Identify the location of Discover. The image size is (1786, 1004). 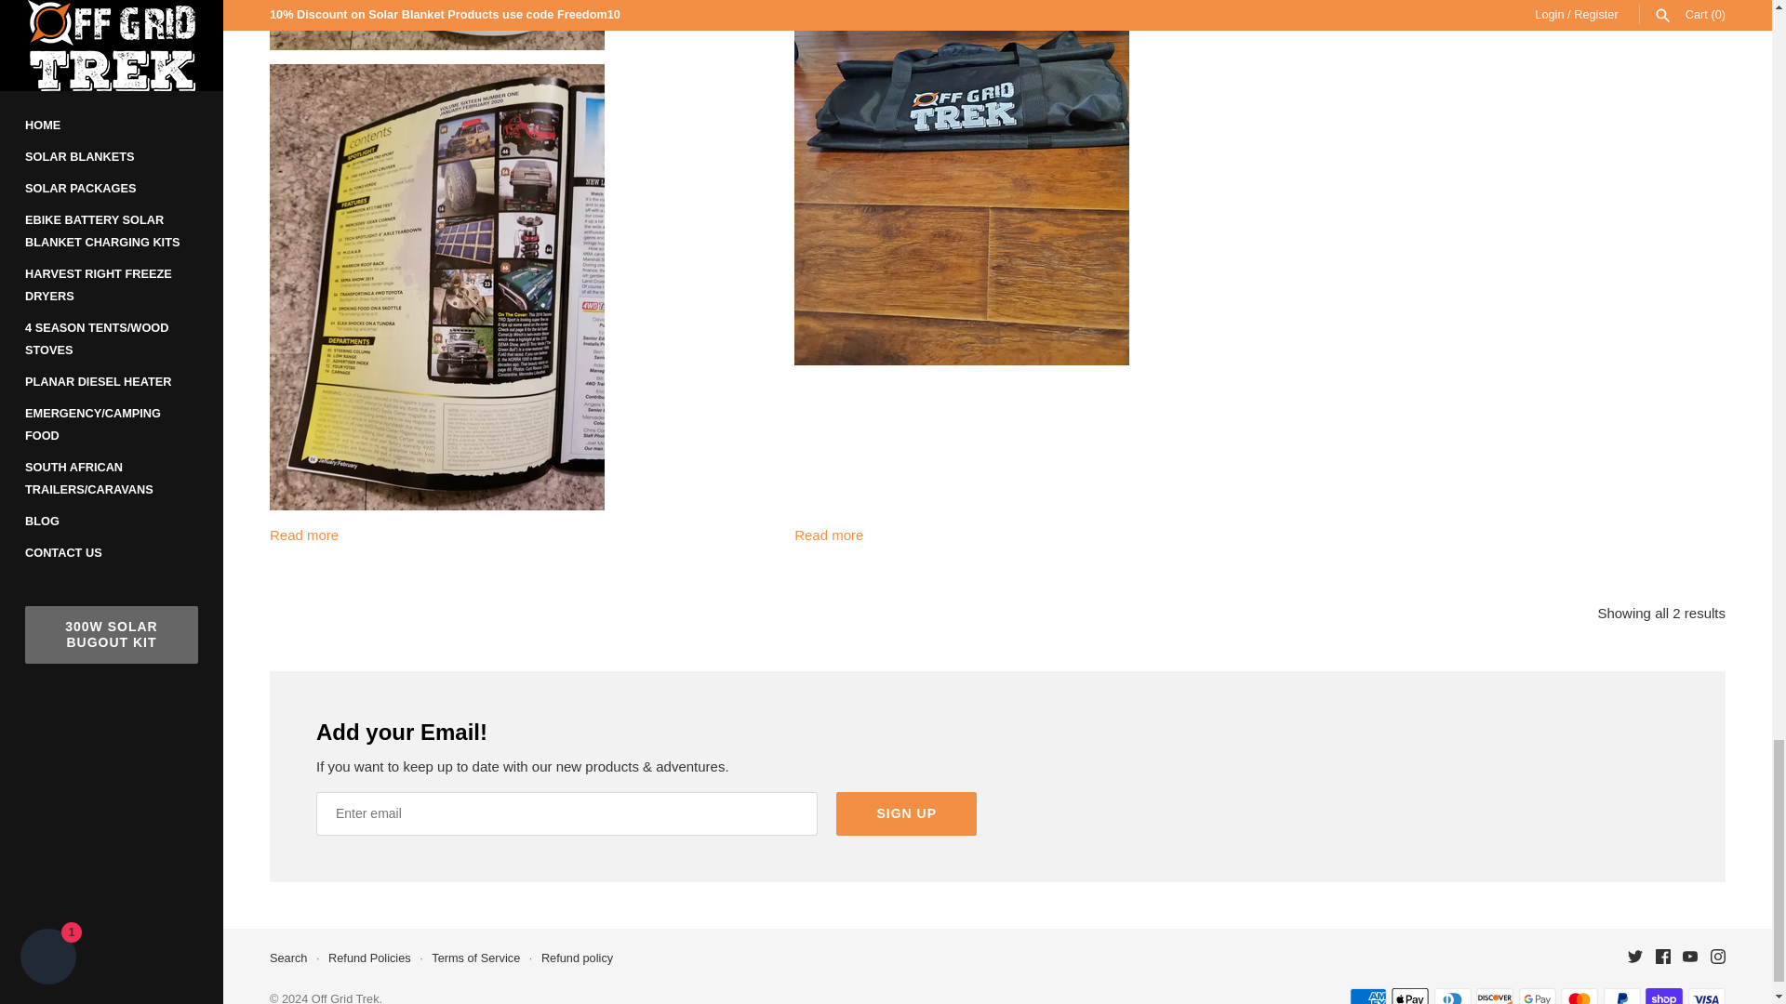
(1494, 996).